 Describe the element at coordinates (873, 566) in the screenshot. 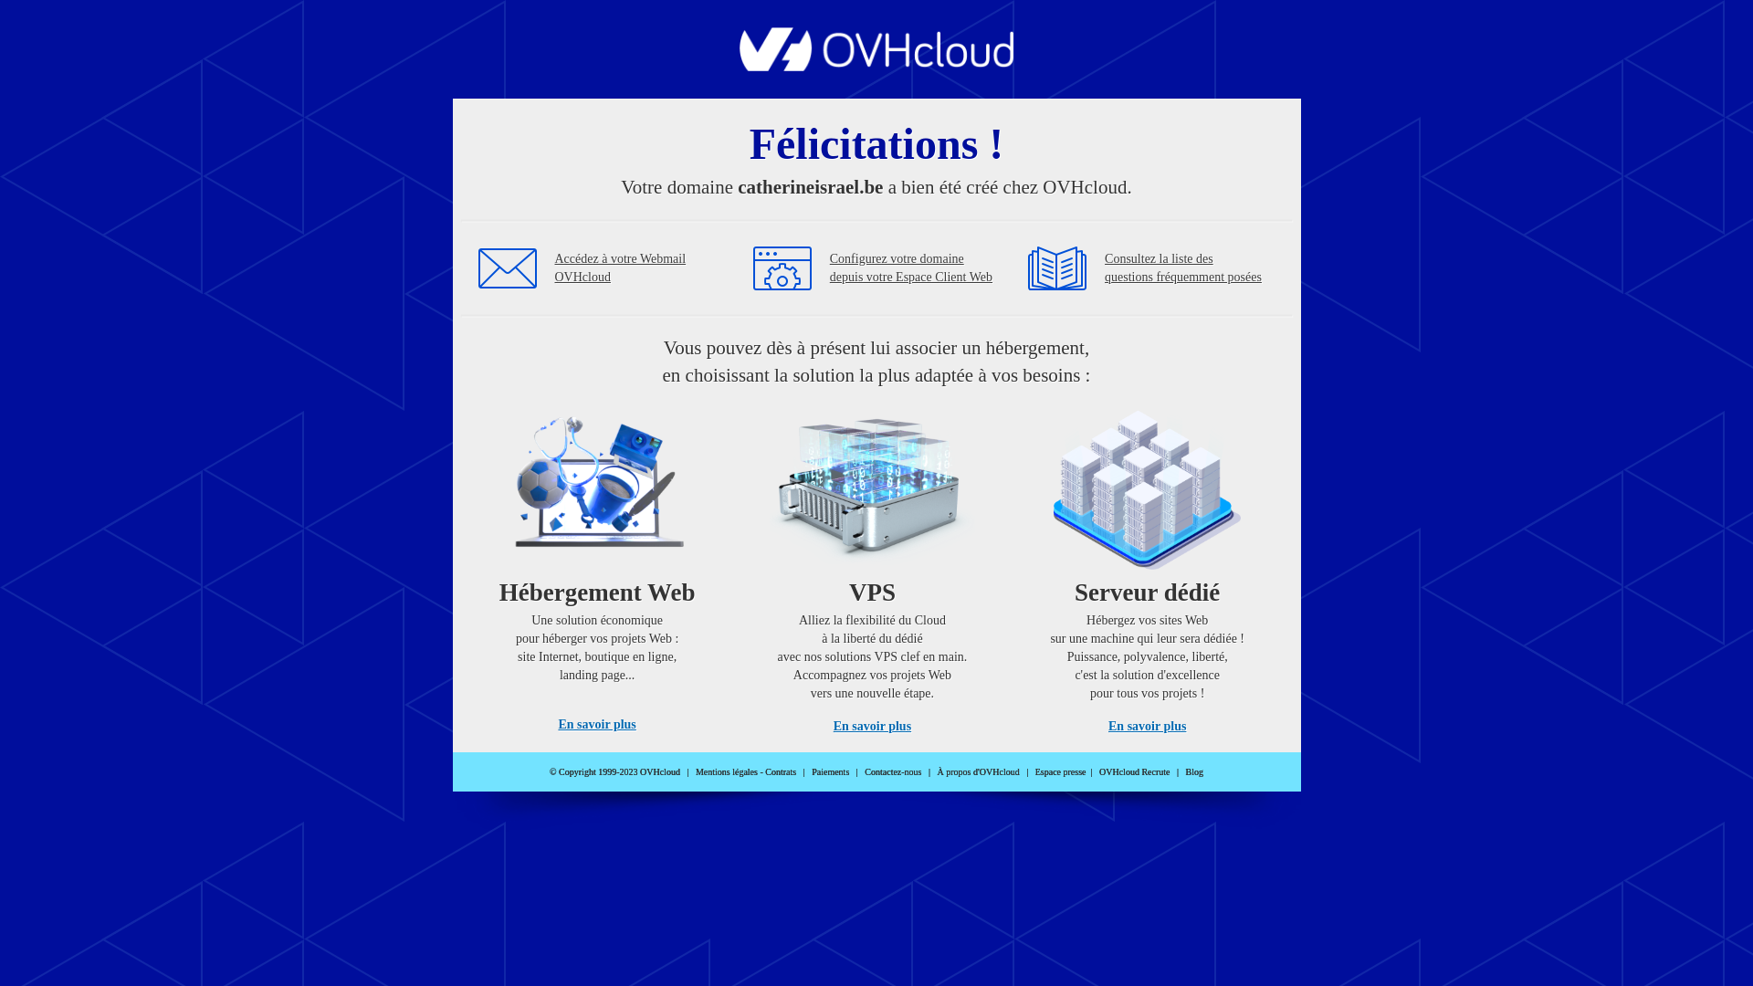

I see `VPS` at that location.